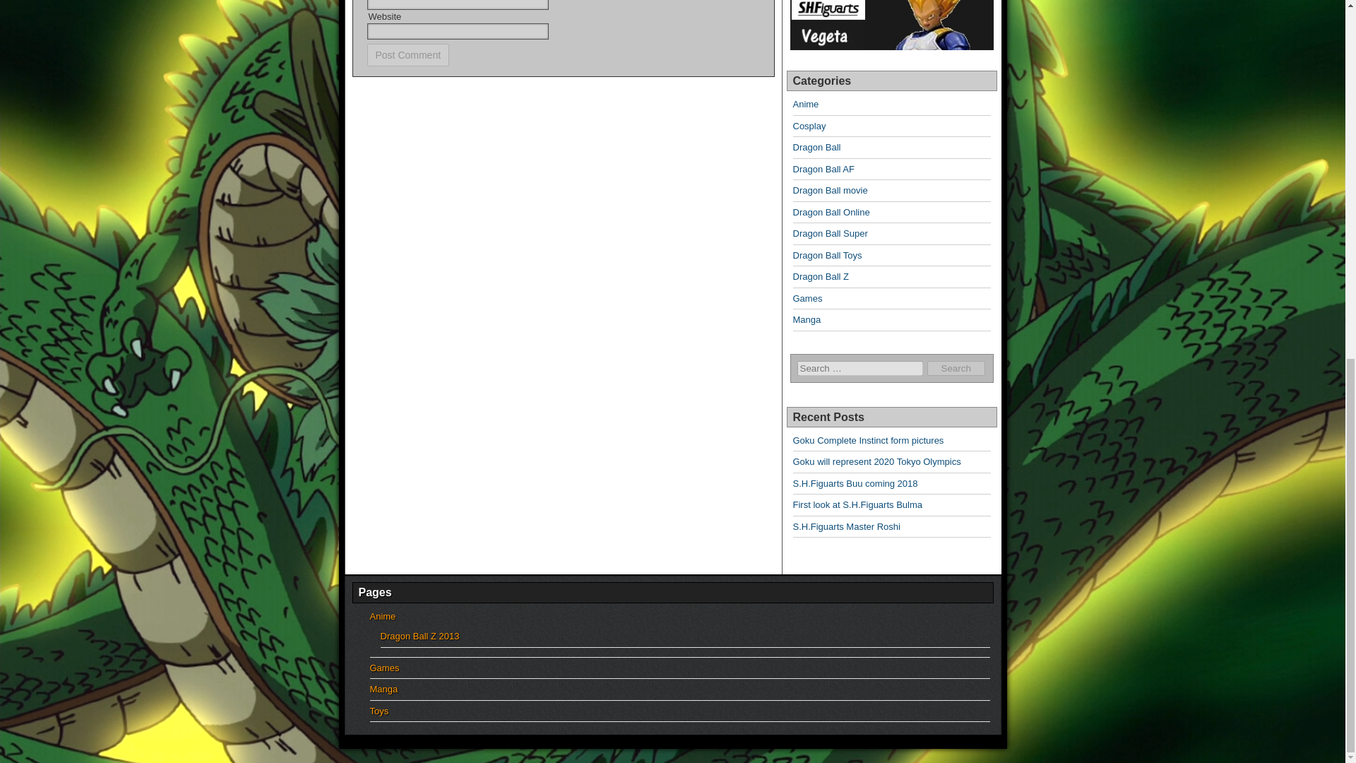 The width and height of the screenshot is (1356, 763). What do you see at coordinates (956, 368) in the screenshot?
I see `Search` at bounding box center [956, 368].